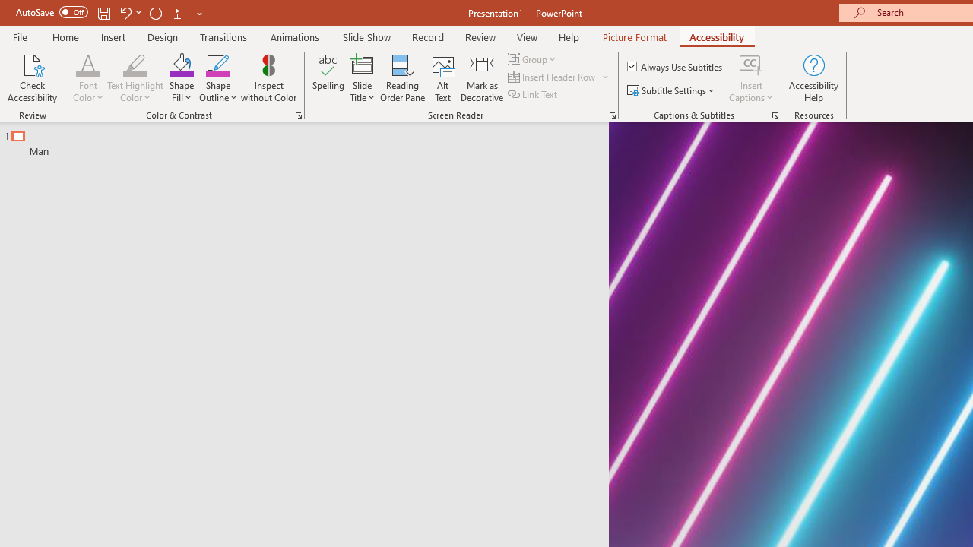  What do you see at coordinates (181, 64) in the screenshot?
I see `Shape Fill Orange, Accent 2` at bounding box center [181, 64].